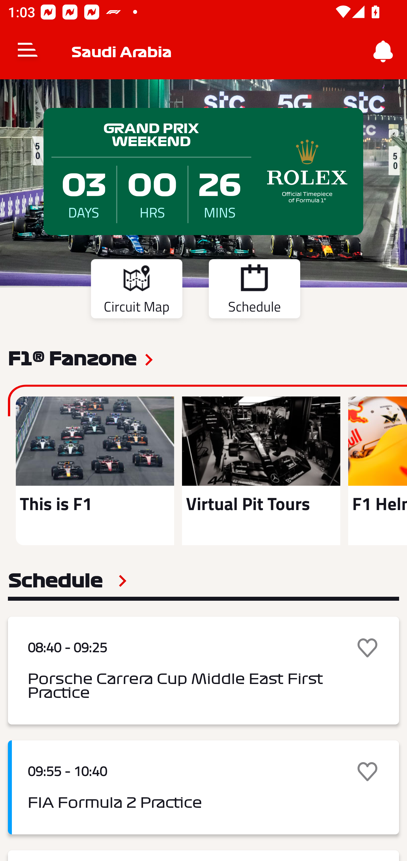 The height and width of the screenshot is (861, 407). Describe the element at coordinates (67, 581) in the screenshot. I see `Schedule` at that location.